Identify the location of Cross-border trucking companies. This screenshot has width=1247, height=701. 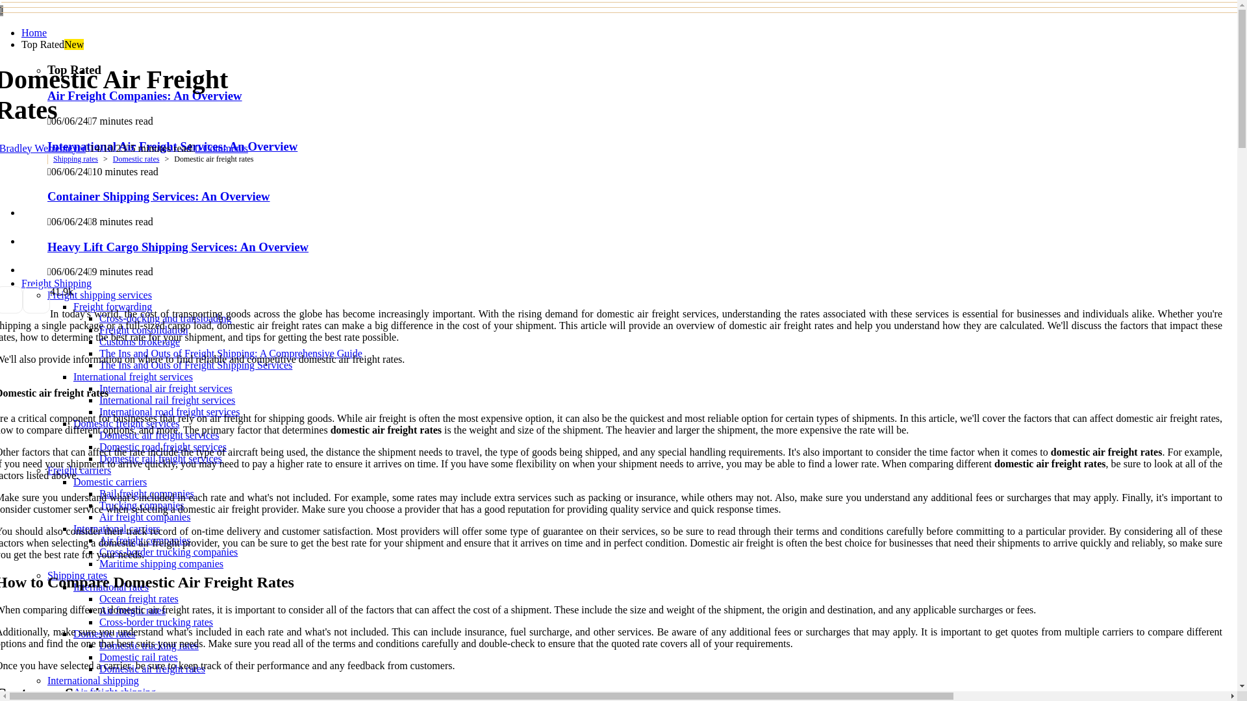
(169, 552).